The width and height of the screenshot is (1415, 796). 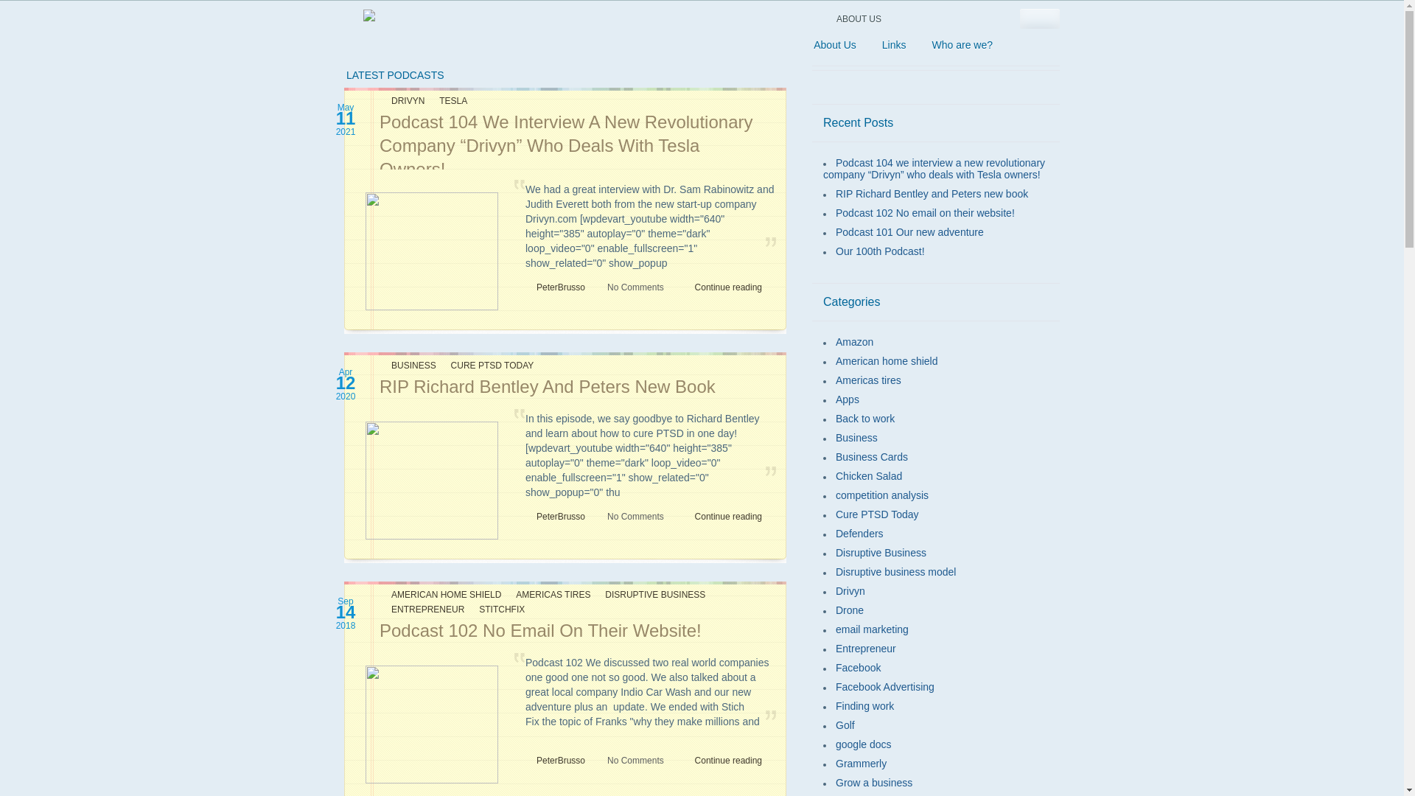 I want to click on Drone, so click(x=850, y=610).